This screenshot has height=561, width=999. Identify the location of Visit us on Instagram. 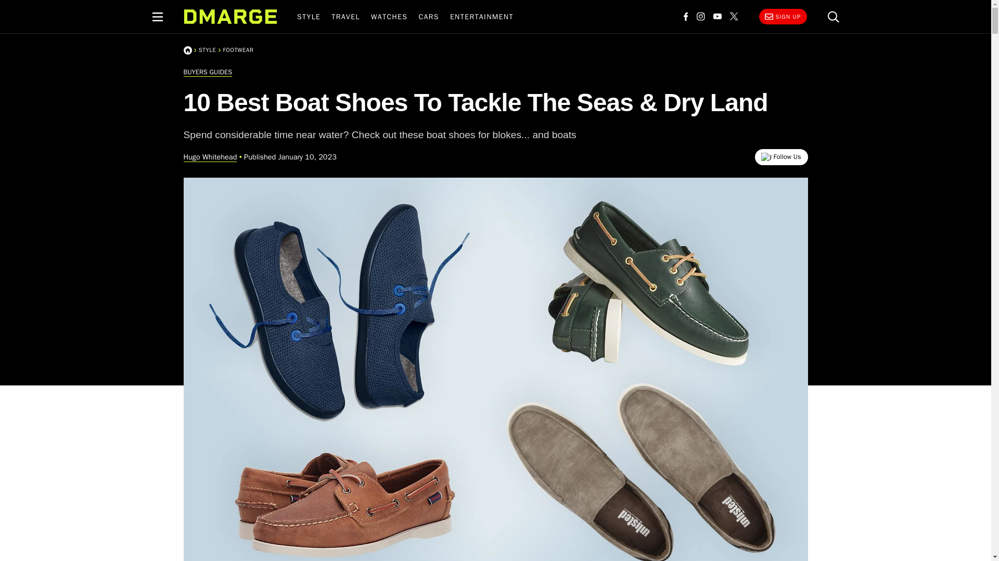
(700, 17).